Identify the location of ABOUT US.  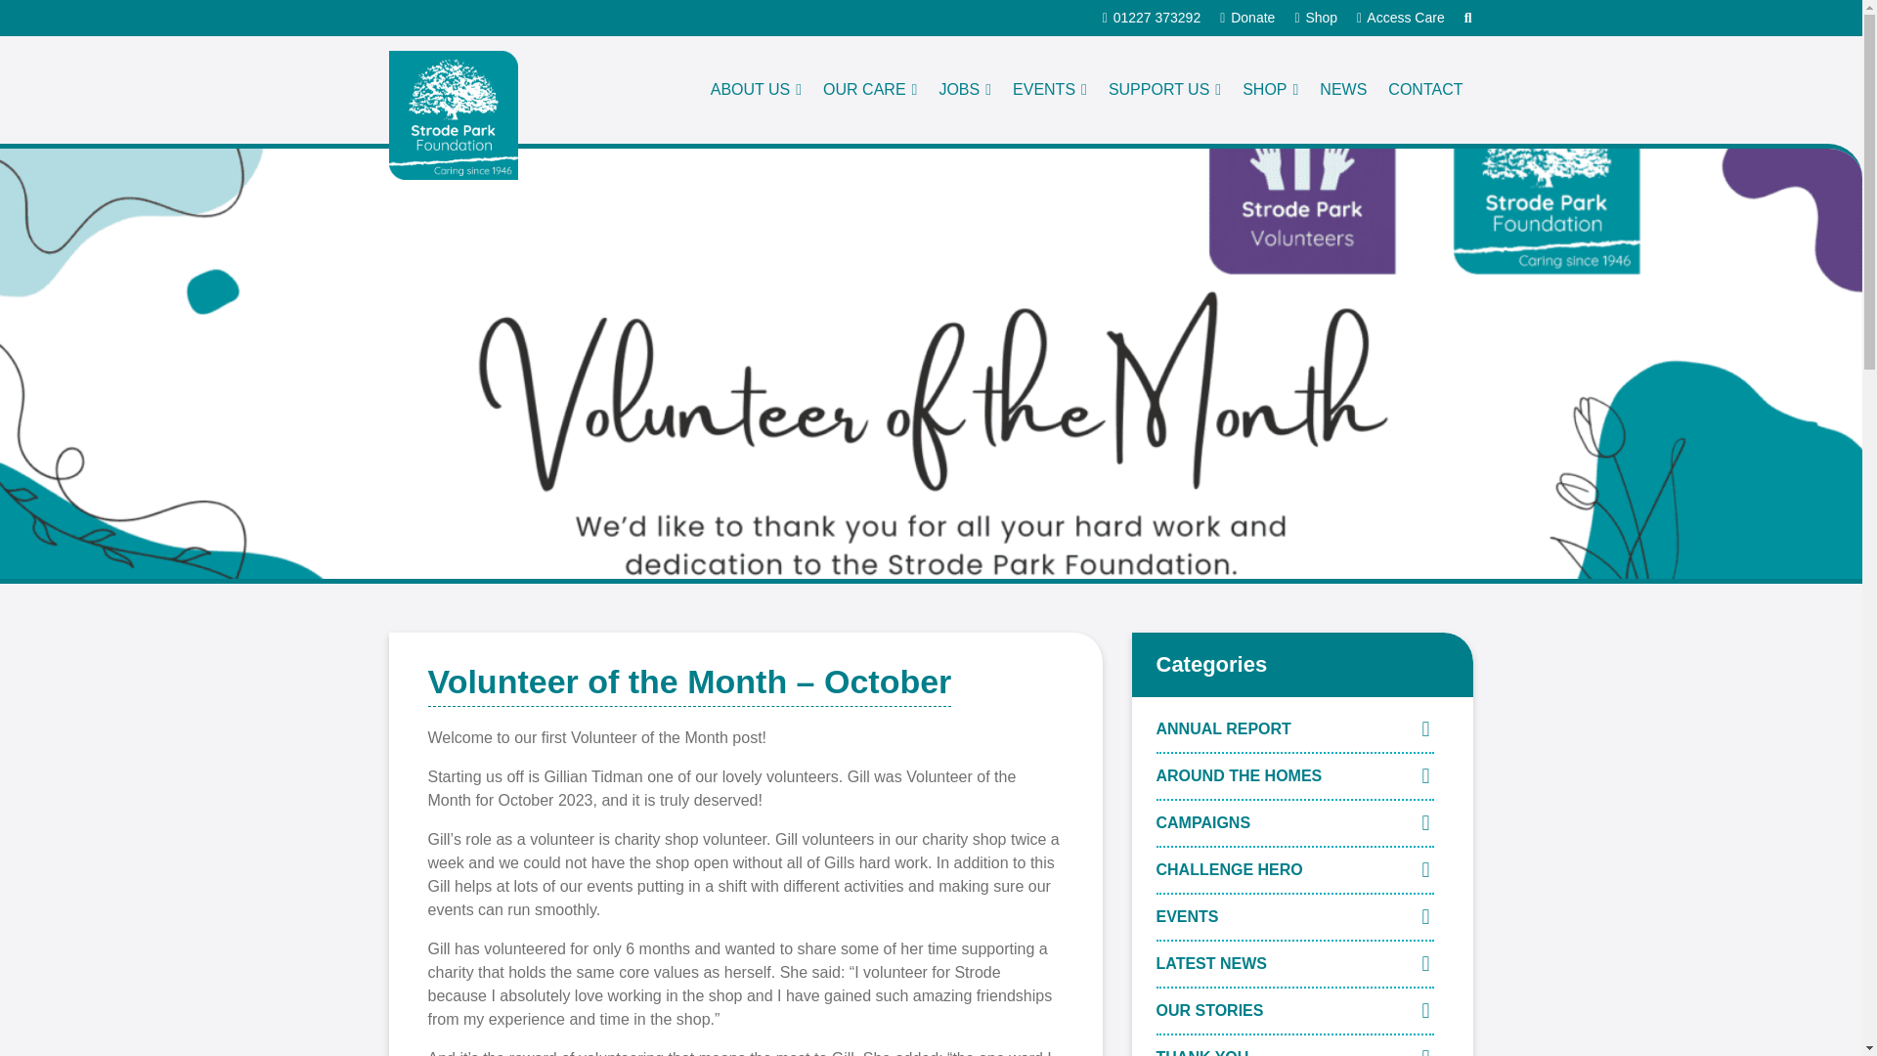
(757, 90).